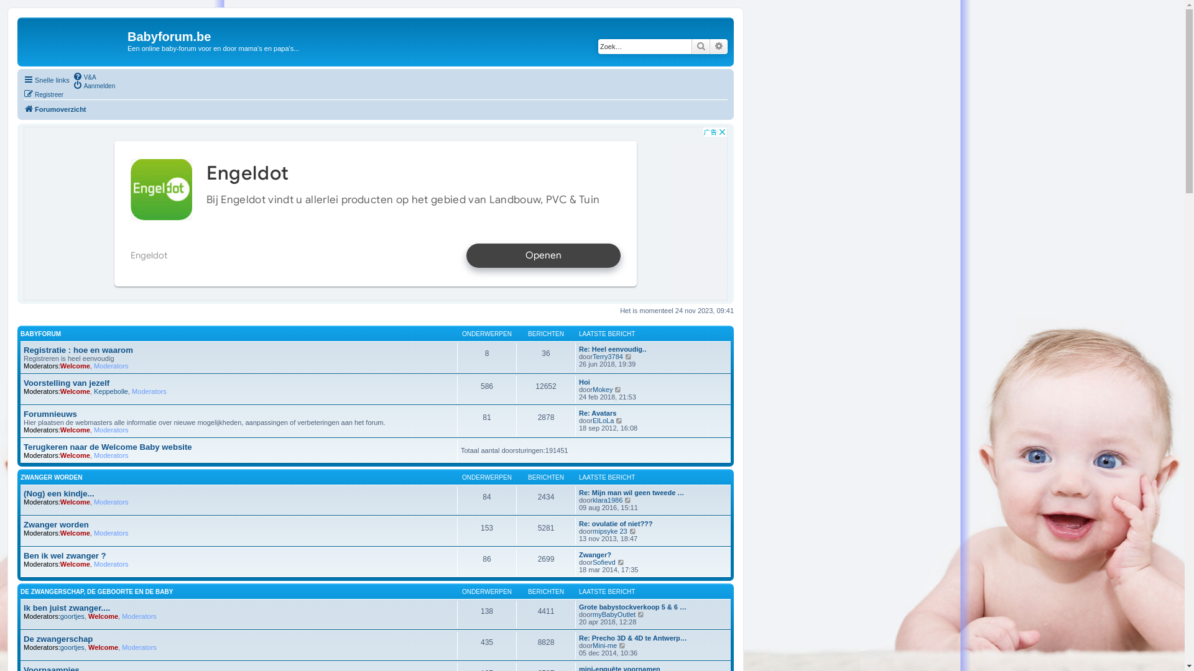  What do you see at coordinates (603, 421) in the screenshot?
I see `ElLoLa` at bounding box center [603, 421].